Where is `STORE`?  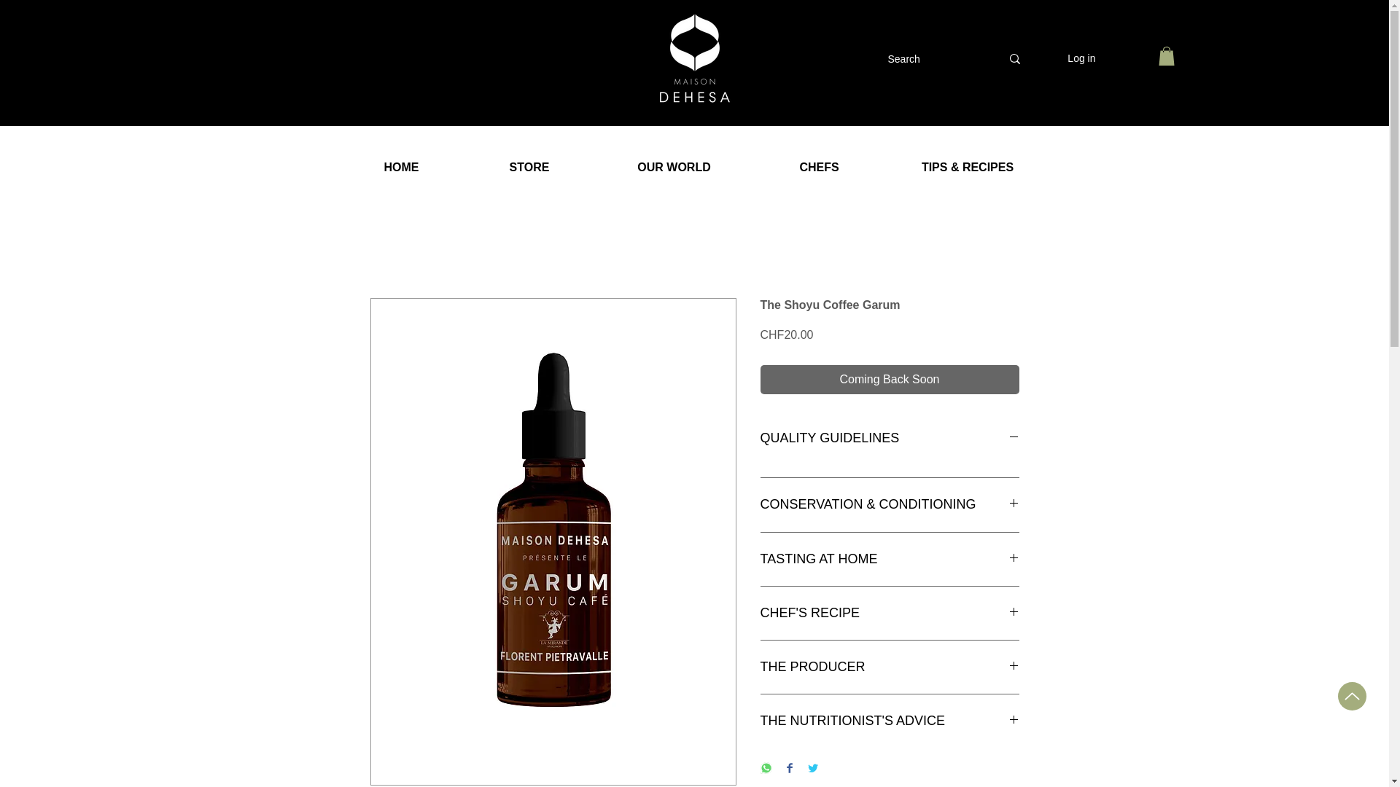 STORE is located at coordinates (528, 167).